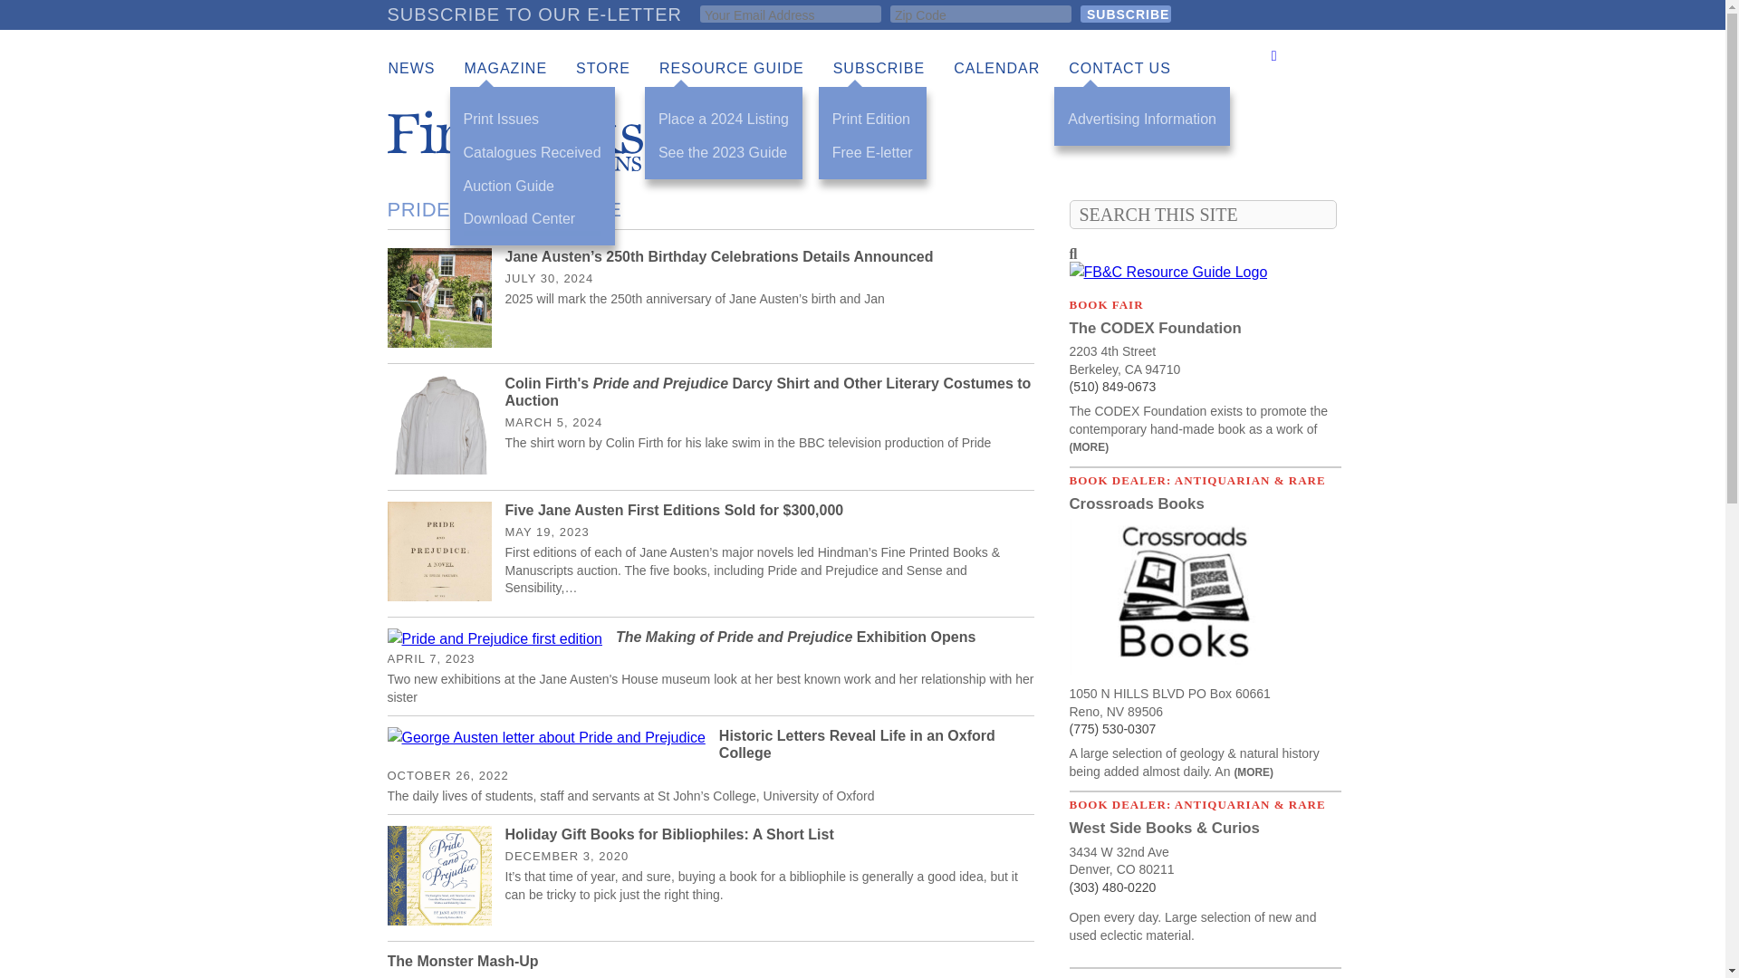 This screenshot has width=1739, height=978. What do you see at coordinates (1119, 69) in the screenshot?
I see `CONTACT US` at bounding box center [1119, 69].